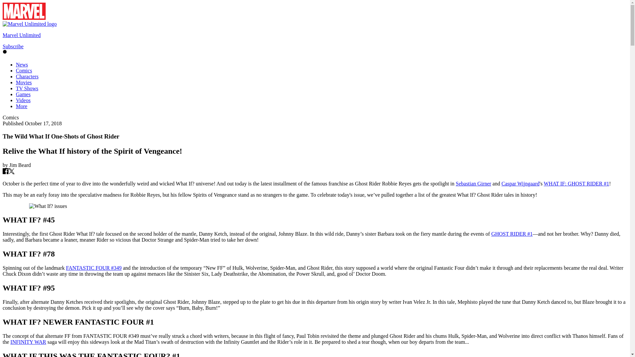 The width and height of the screenshot is (635, 357). I want to click on Movies, so click(24, 82).